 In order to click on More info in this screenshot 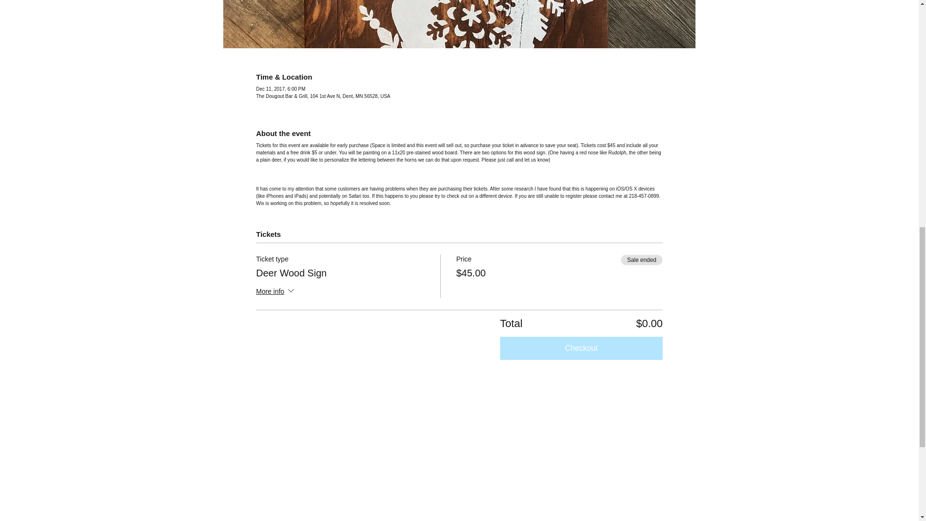, I will do `click(276, 291)`.